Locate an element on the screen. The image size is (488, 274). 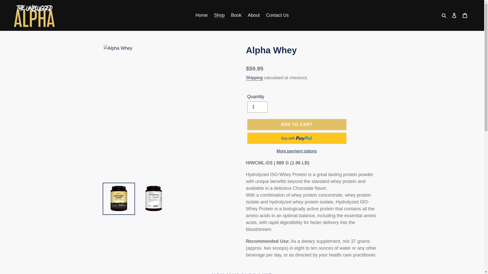
About is located at coordinates (254, 15).